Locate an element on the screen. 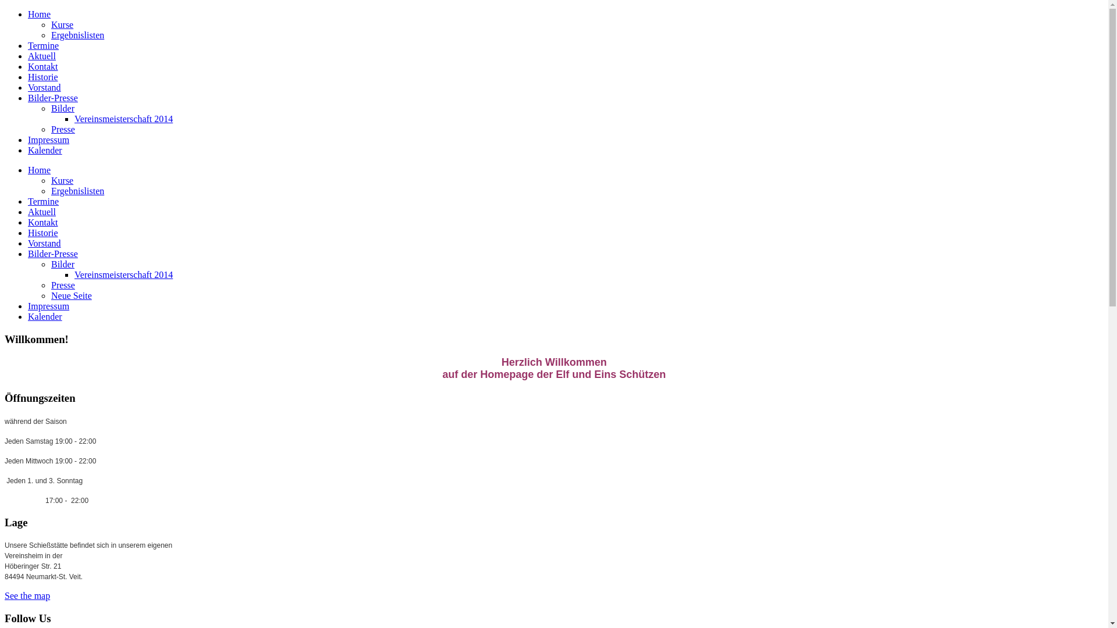  Vorstand is located at coordinates (44, 243).